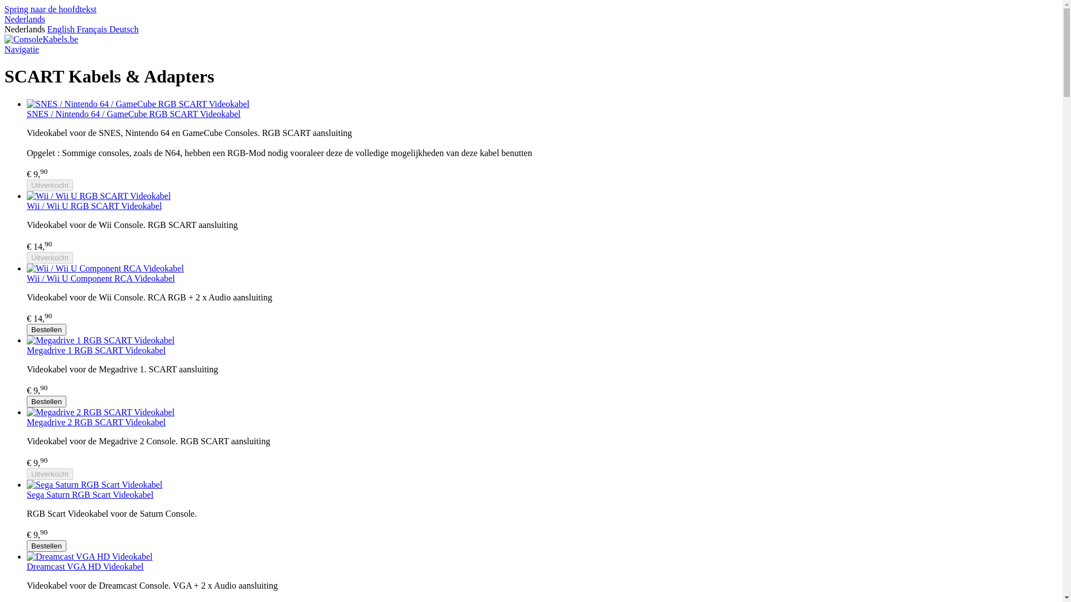 This screenshot has width=1071, height=602. I want to click on Megadrive 2 RGB SCART Videokabel, so click(100, 412).